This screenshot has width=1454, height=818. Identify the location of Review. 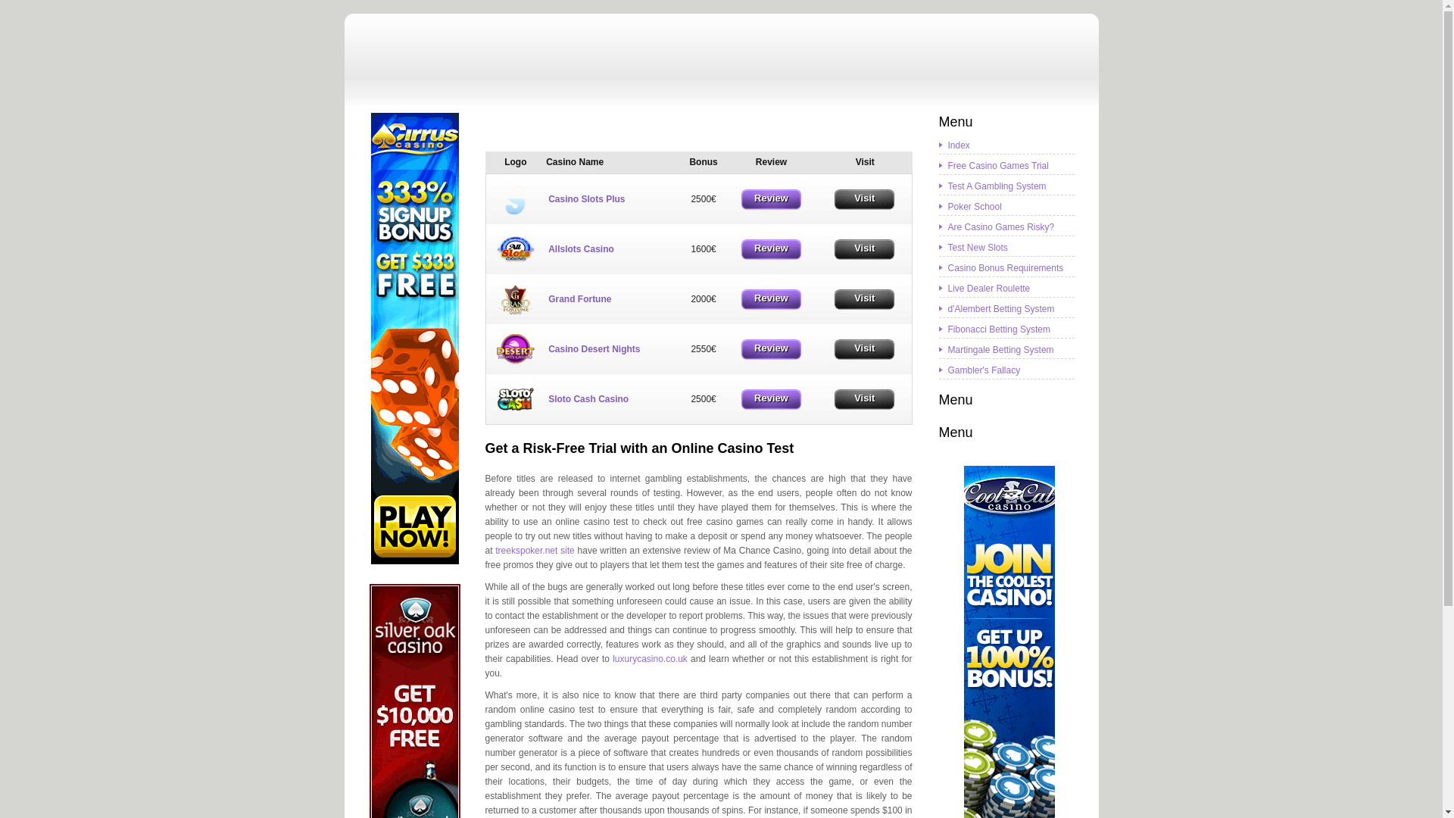
(771, 250).